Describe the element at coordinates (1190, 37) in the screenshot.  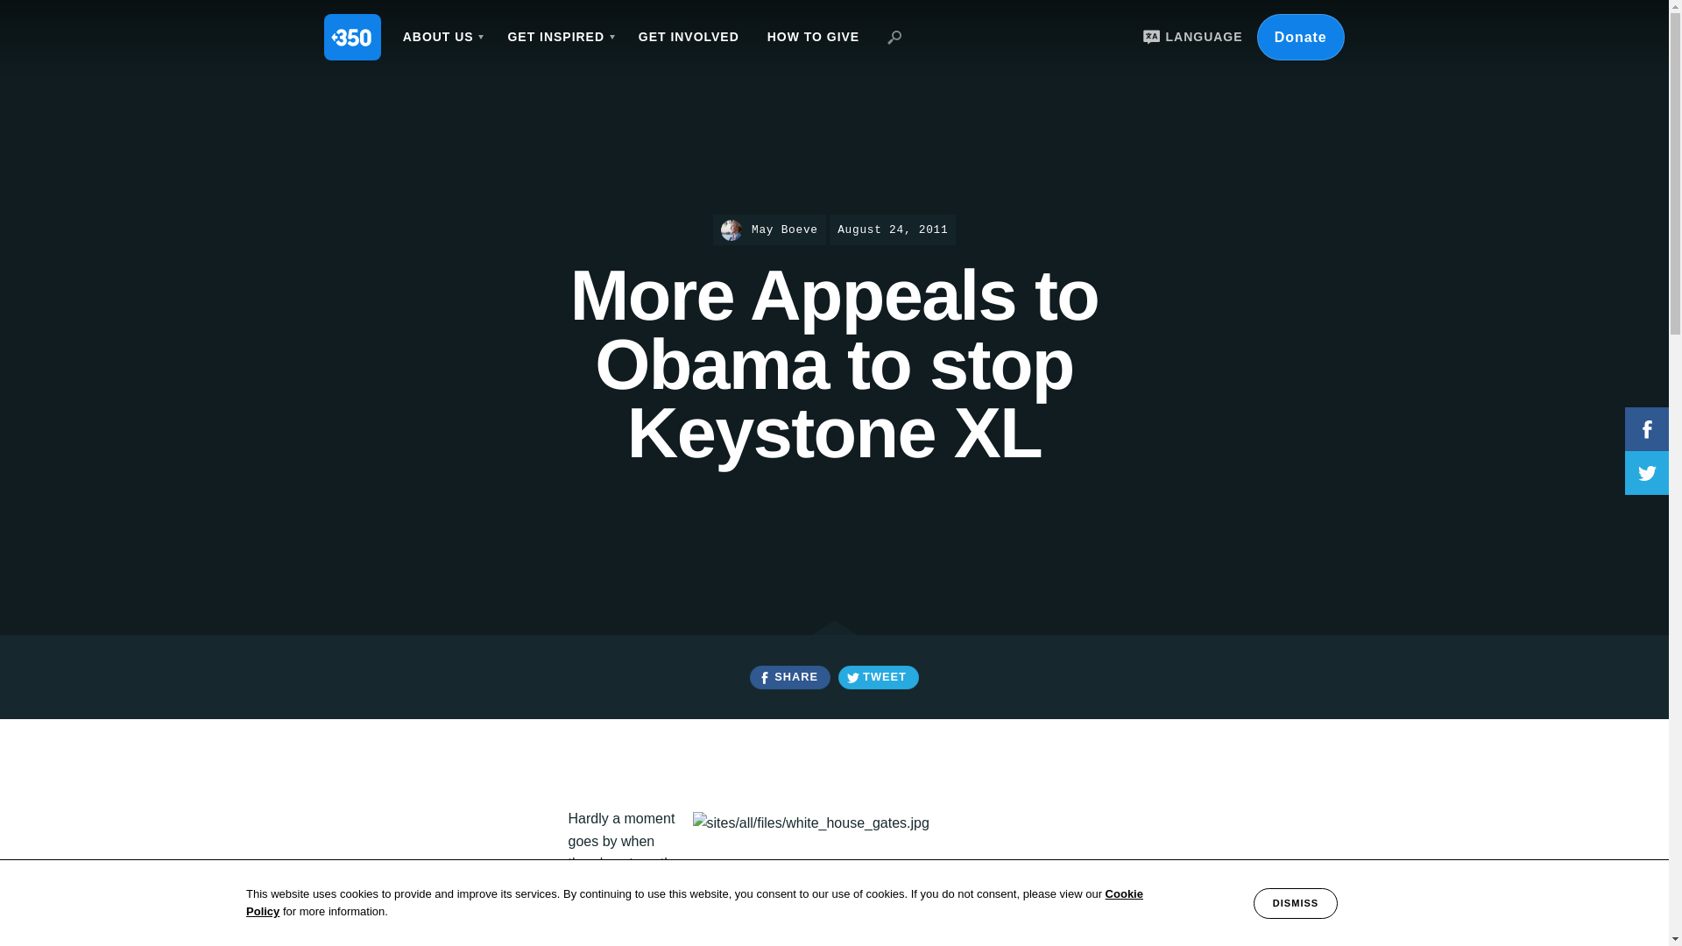
I see `LANGUAGE` at that location.